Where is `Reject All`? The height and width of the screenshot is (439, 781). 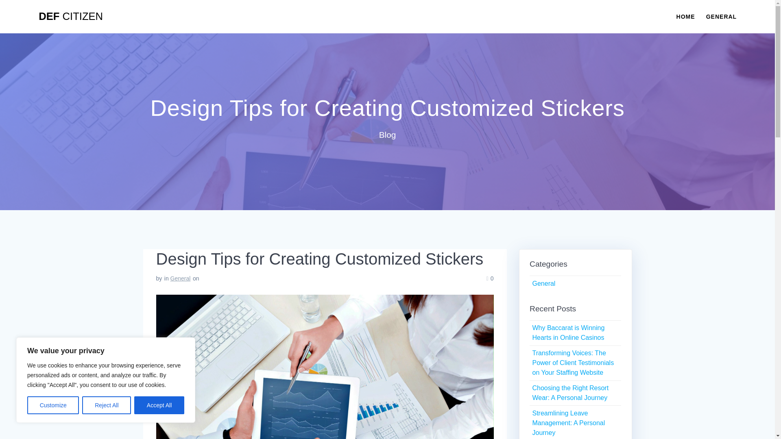 Reject All is located at coordinates (107, 405).